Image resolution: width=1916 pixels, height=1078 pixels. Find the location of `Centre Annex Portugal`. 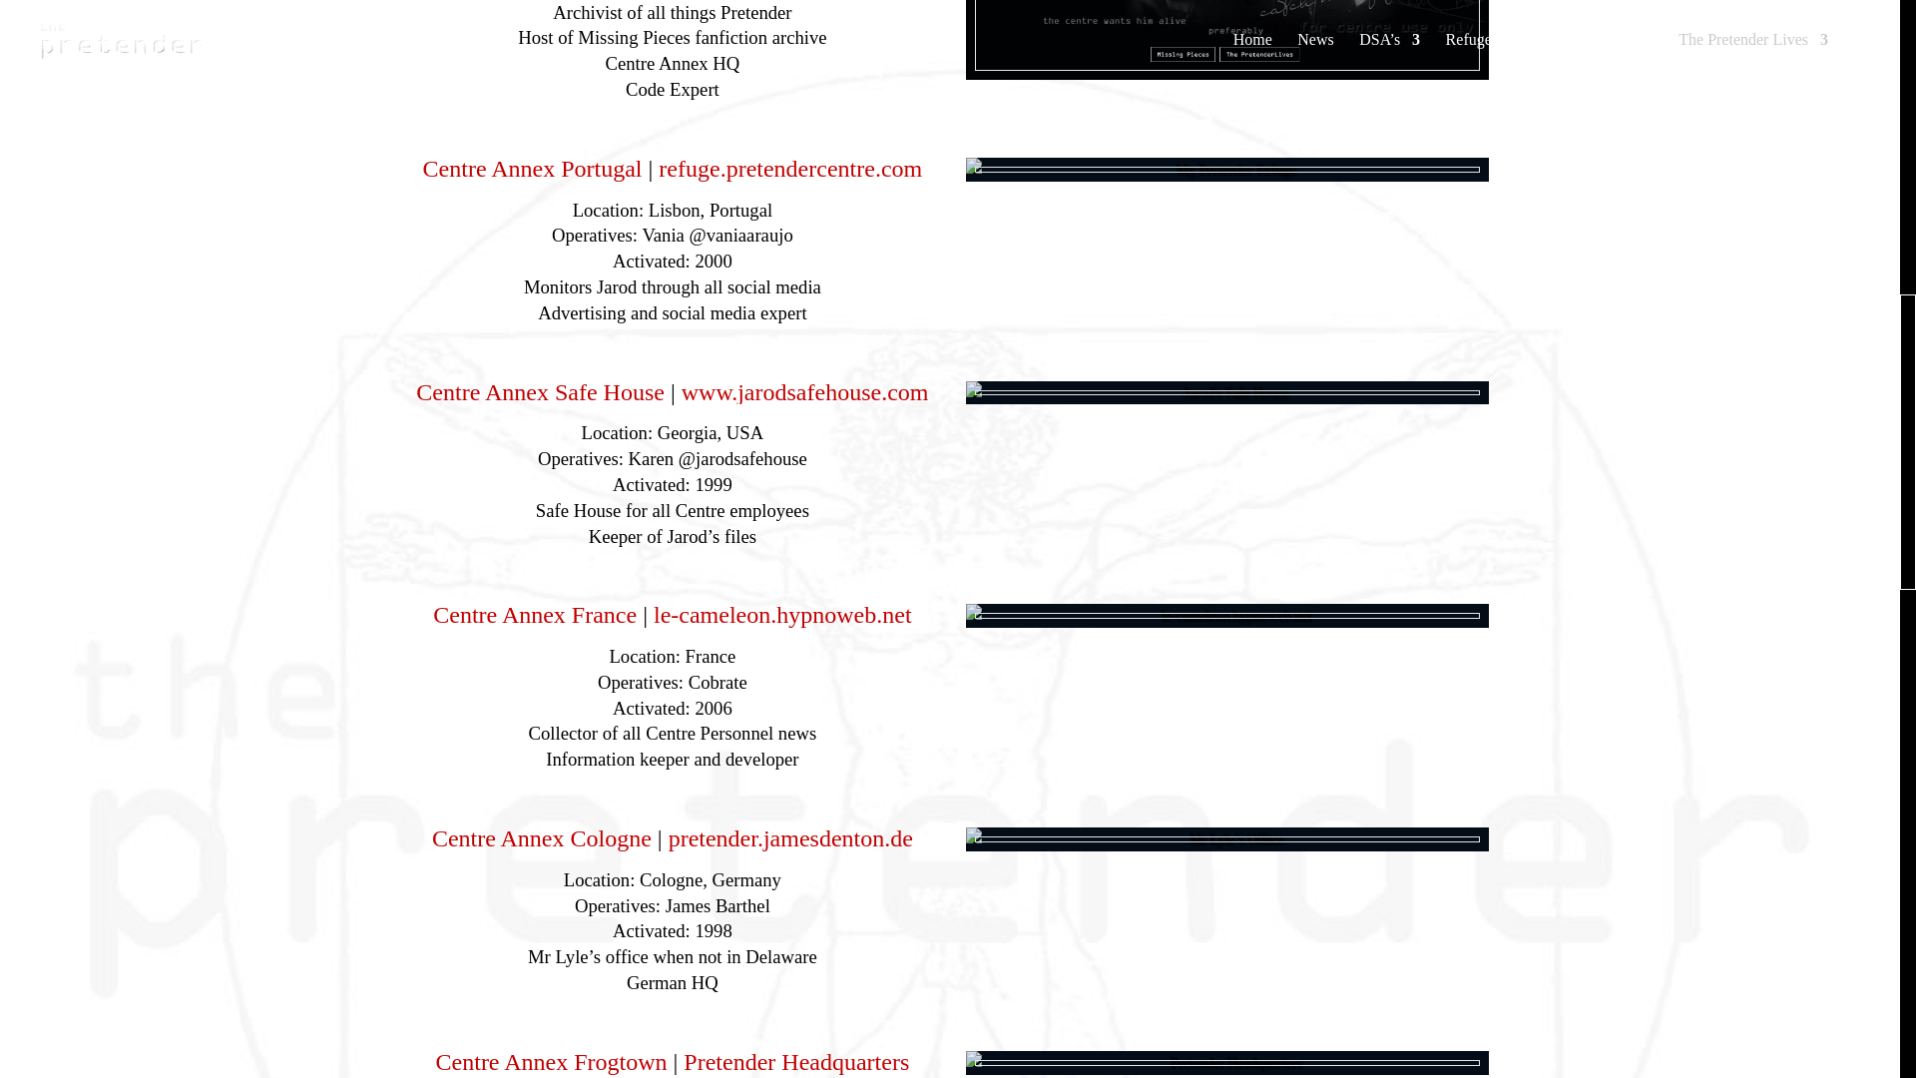

Centre Annex Portugal is located at coordinates (533, 170).